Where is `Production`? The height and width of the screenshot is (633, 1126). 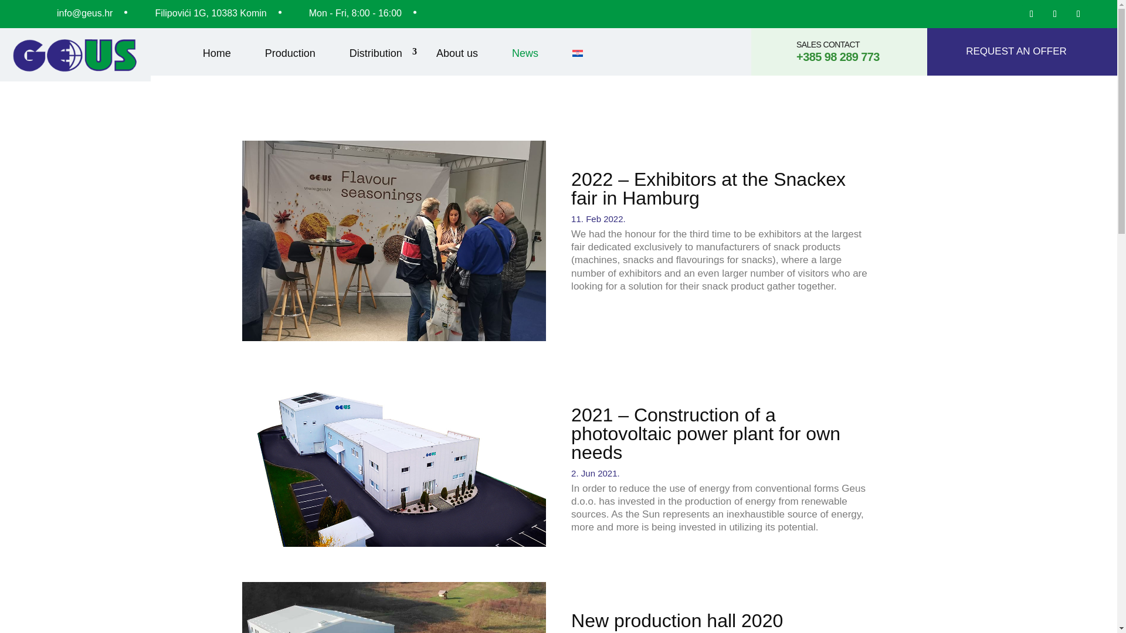 Production is located at coordinates (290, 53).